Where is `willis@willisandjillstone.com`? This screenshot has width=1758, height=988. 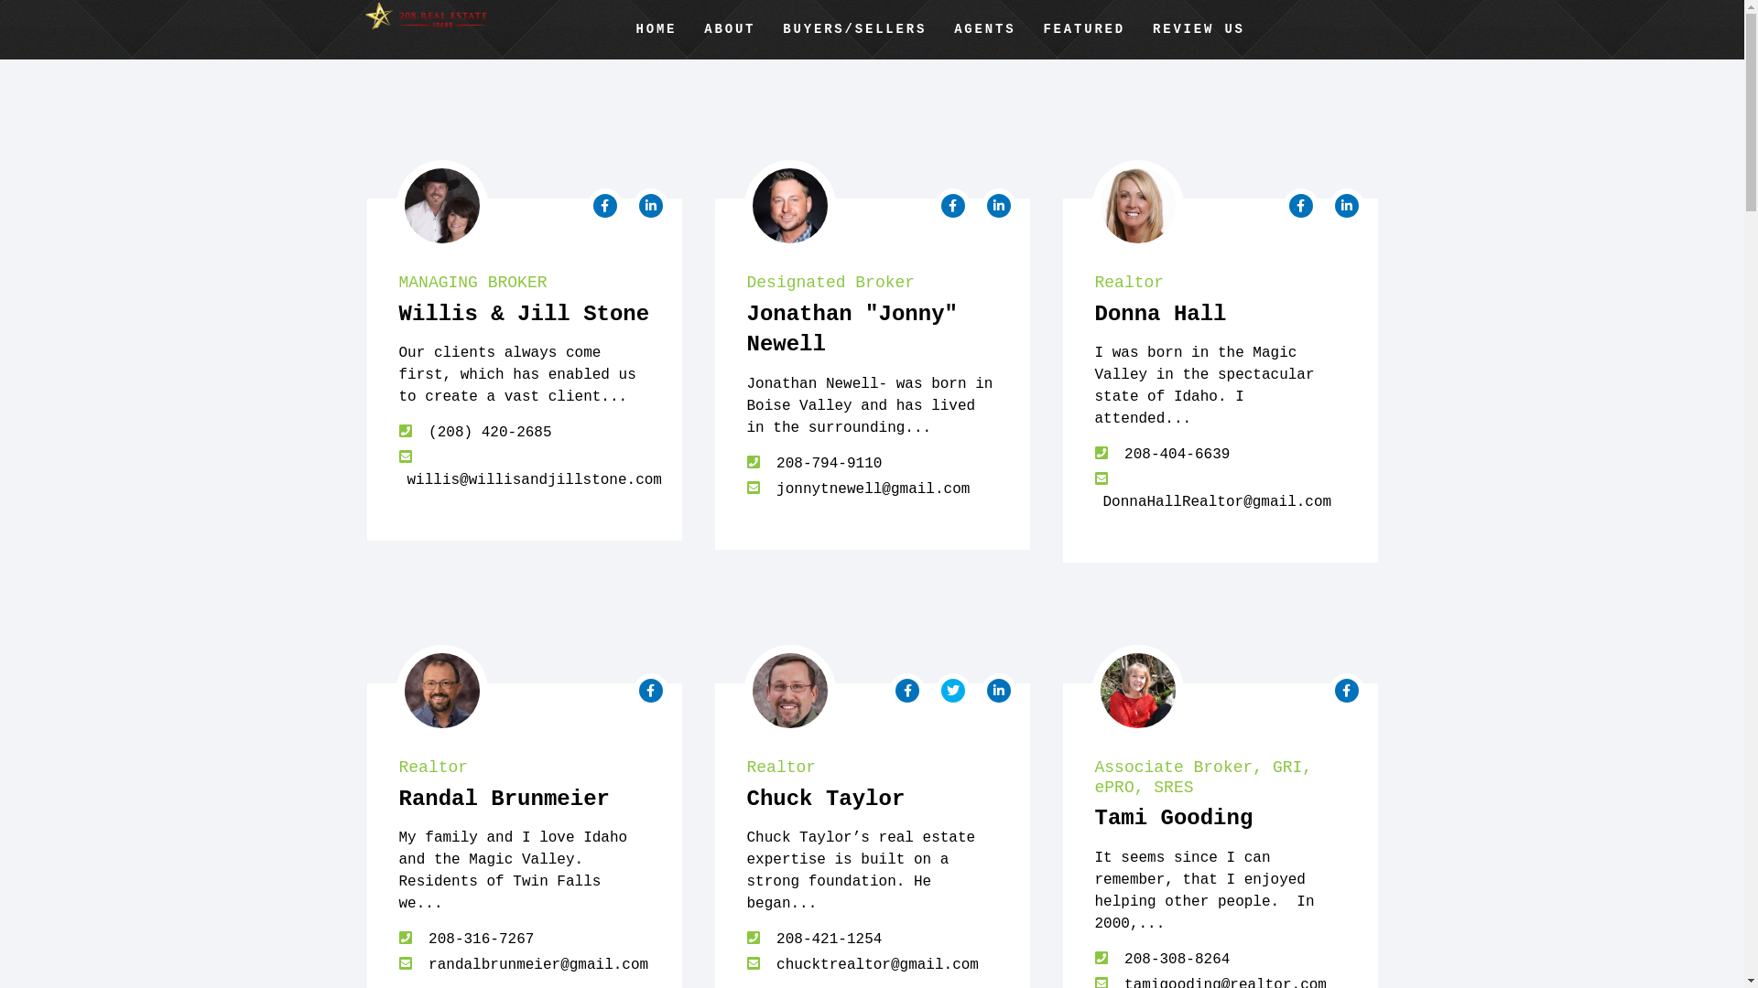 willis@willisandjillstone.com is located at coordinates (531, 480).